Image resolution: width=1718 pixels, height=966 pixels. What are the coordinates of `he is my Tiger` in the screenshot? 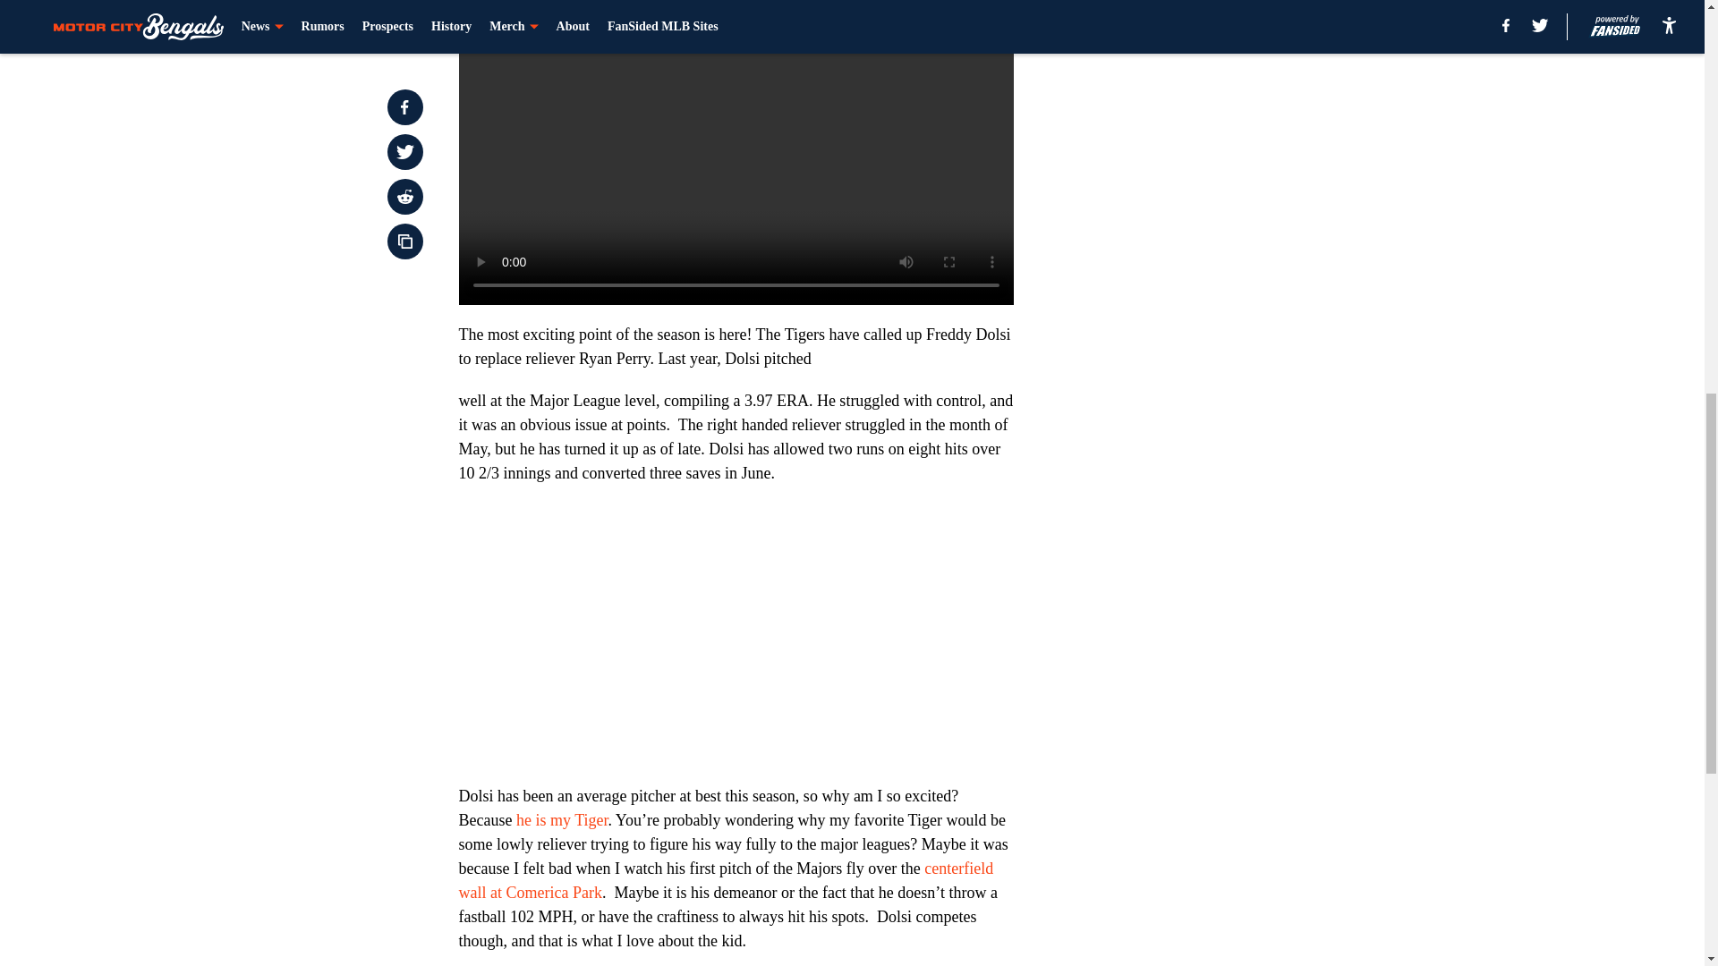 It's located at (562, 819).